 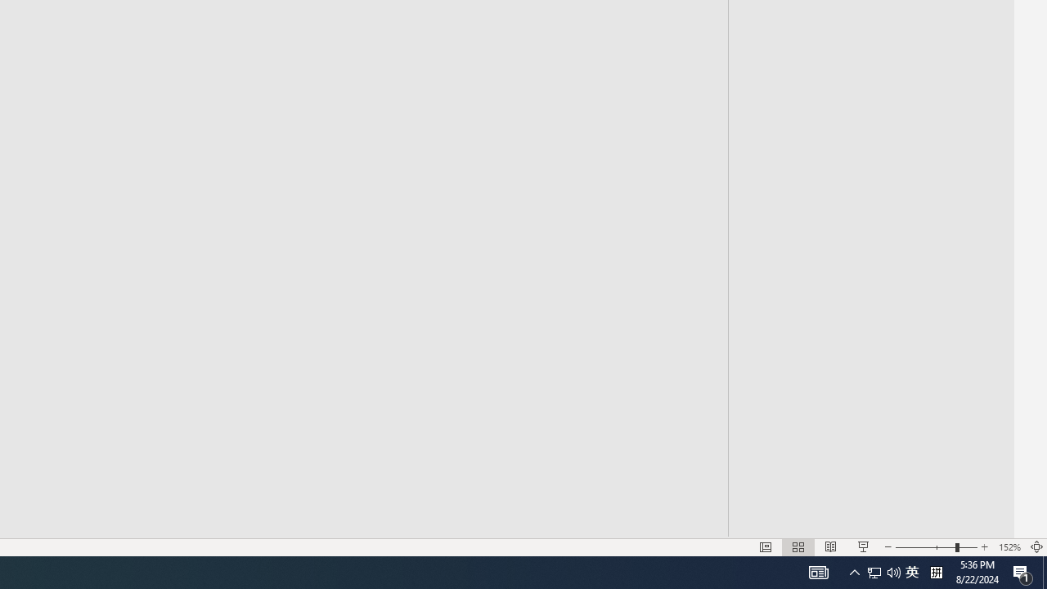 What do you see at coordinates (1009, 546) in the screenshot?
I see `Zoom 152%` at bounding box center [1009, 546].